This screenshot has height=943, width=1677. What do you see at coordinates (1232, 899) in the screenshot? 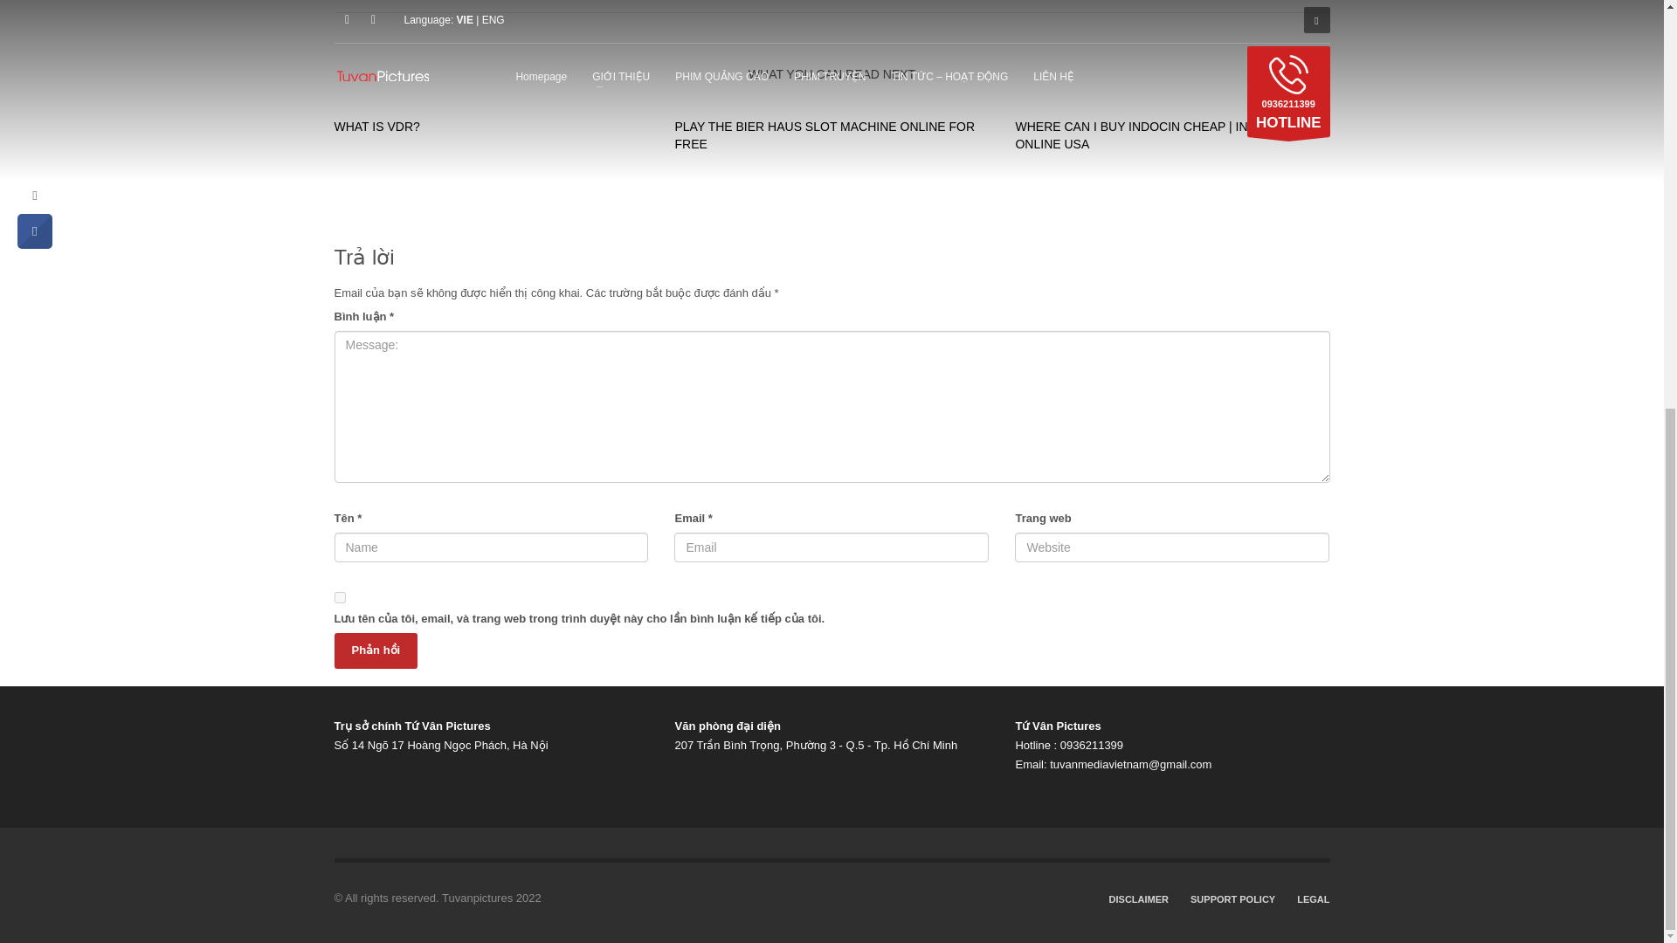
I see `SUPPORT POLICY` at bounding box center [1232, 899].